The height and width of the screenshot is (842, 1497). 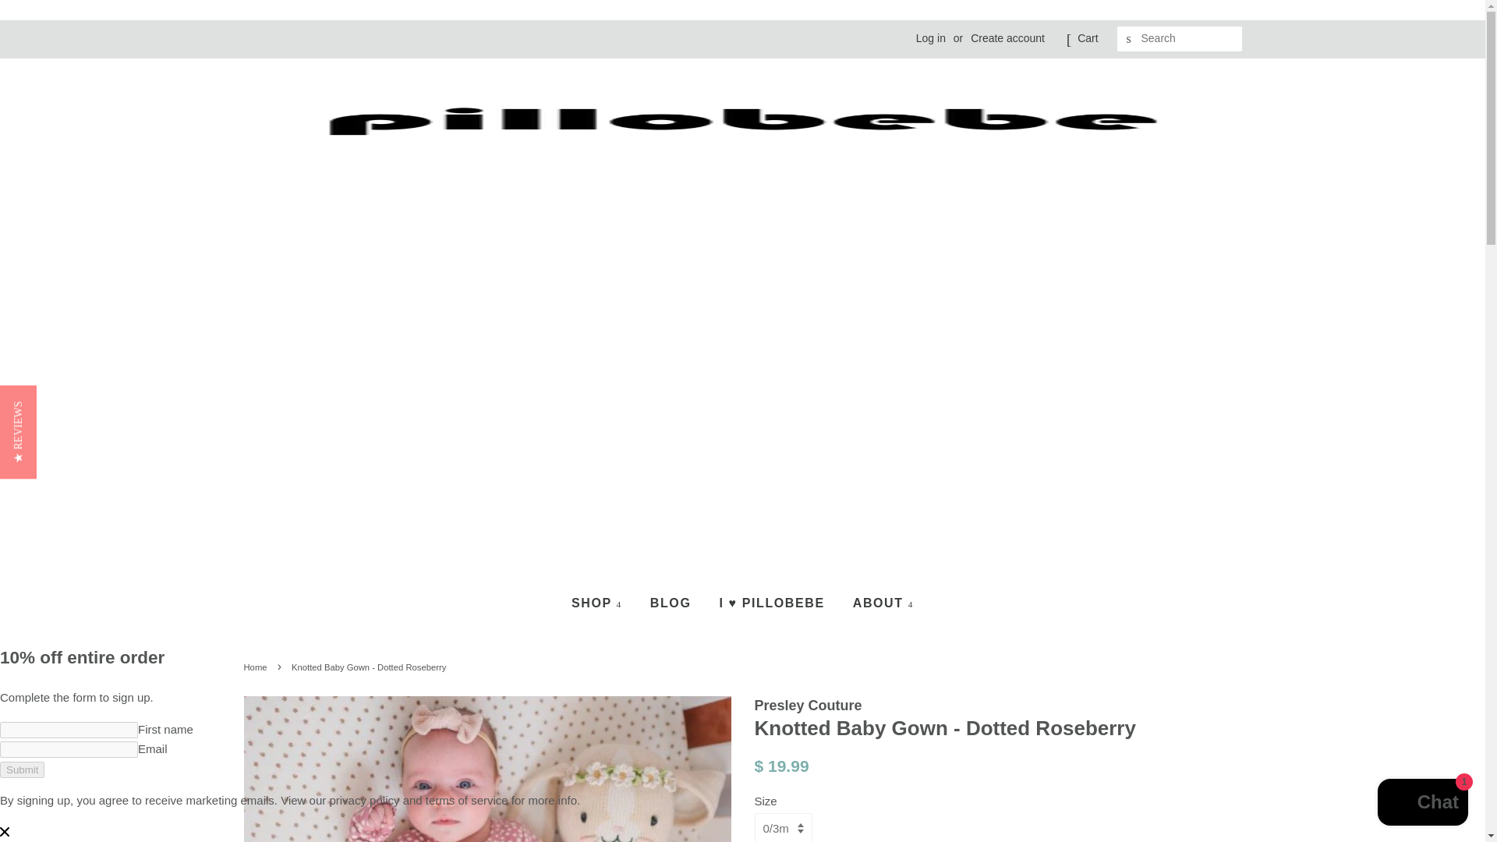 I want to click on SEARCH, so click(x=1129, y=39).